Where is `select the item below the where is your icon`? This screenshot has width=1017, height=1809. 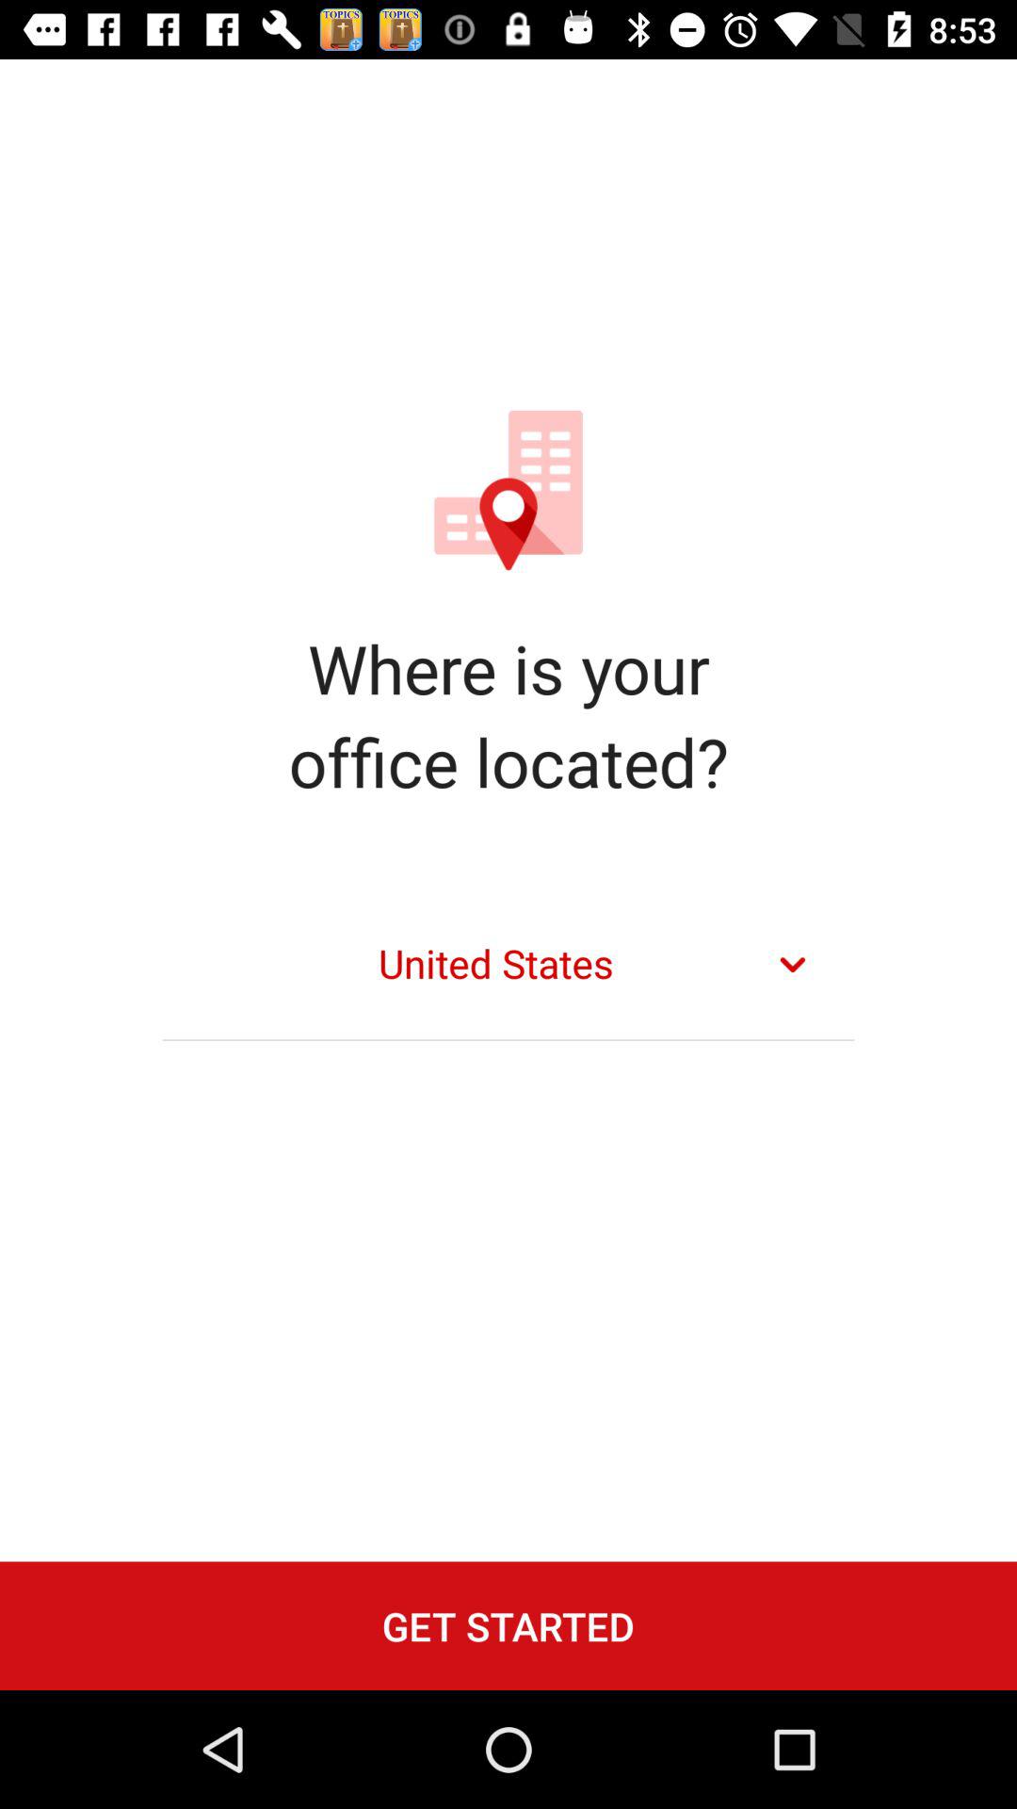 select the item below the where is your icon is located at coordinates (508, 965).